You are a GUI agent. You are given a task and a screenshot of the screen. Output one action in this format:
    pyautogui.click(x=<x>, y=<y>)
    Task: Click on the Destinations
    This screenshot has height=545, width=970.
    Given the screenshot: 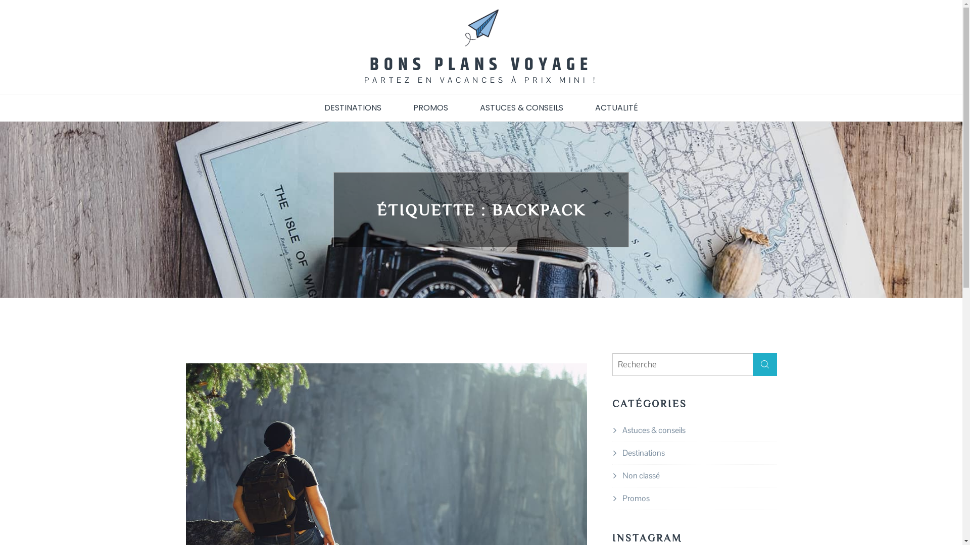 What is the action you would take?
    pyautogui.click(x=644, y=452)
    